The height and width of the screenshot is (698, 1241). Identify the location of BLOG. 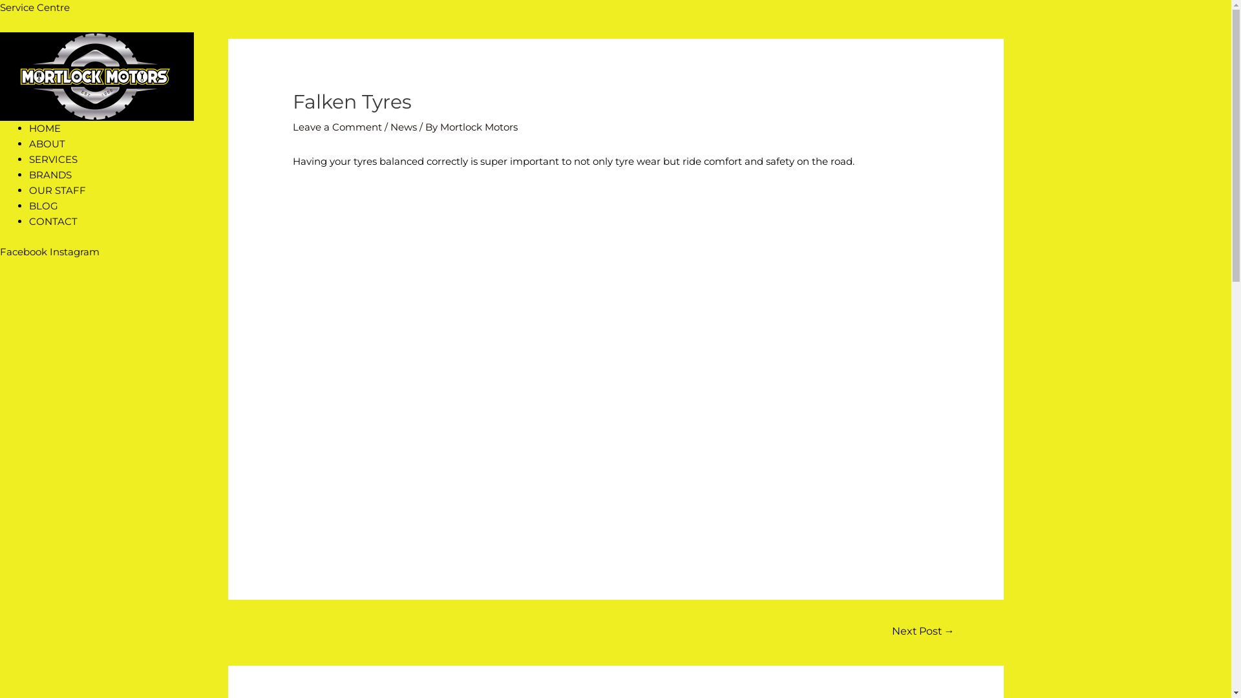
(44, 206).